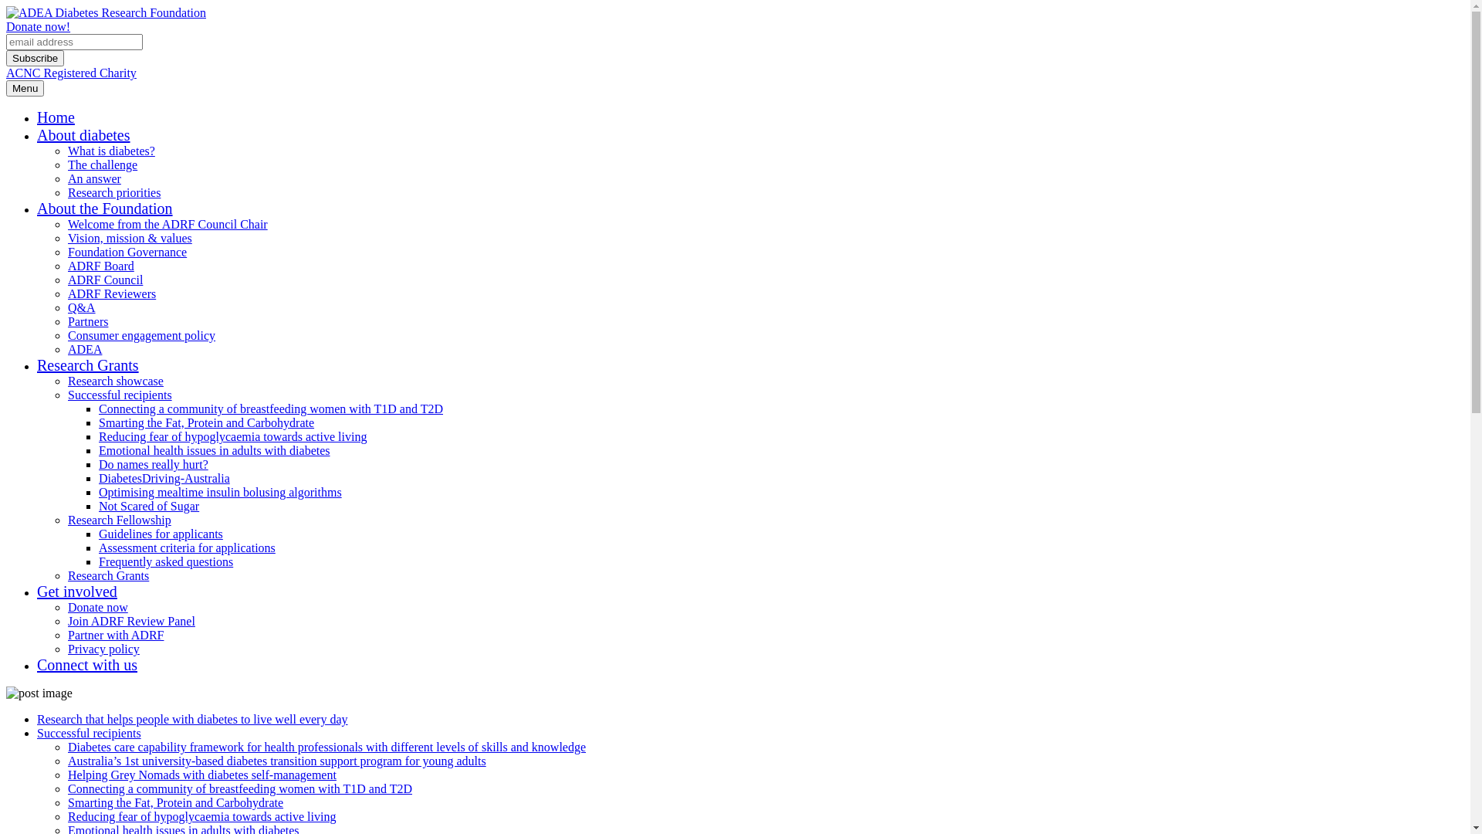  I want to click on Connect with us, so click(87, 665).